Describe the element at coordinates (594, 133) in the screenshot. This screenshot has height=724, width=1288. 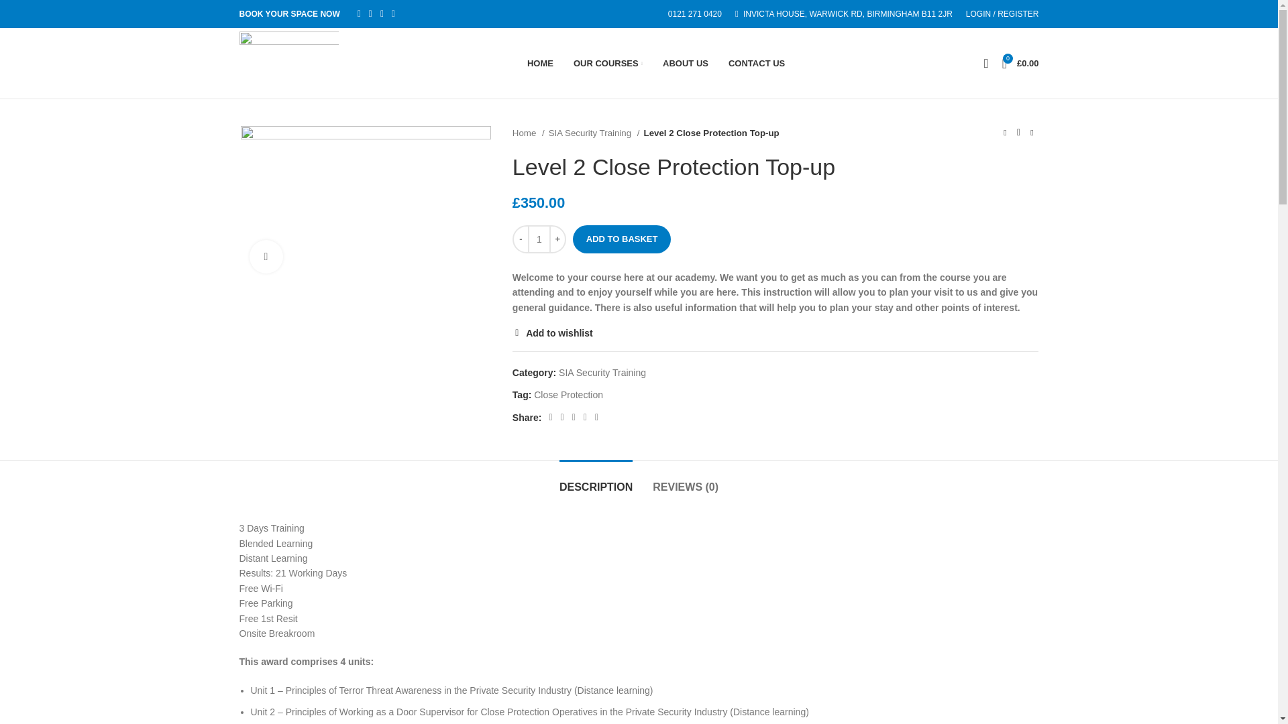
I see `SIA Security Training` at that location.